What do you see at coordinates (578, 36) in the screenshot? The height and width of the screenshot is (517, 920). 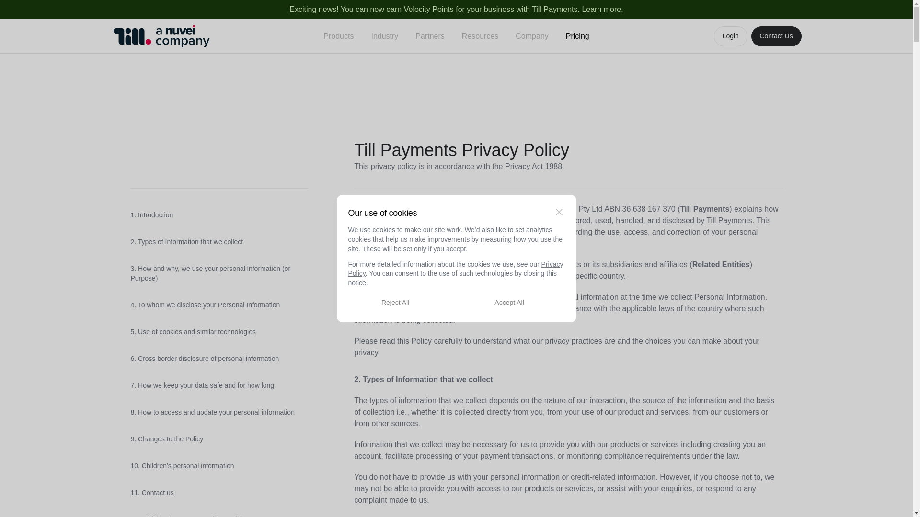 I see `Pricing` at bounding box center [578, 36].